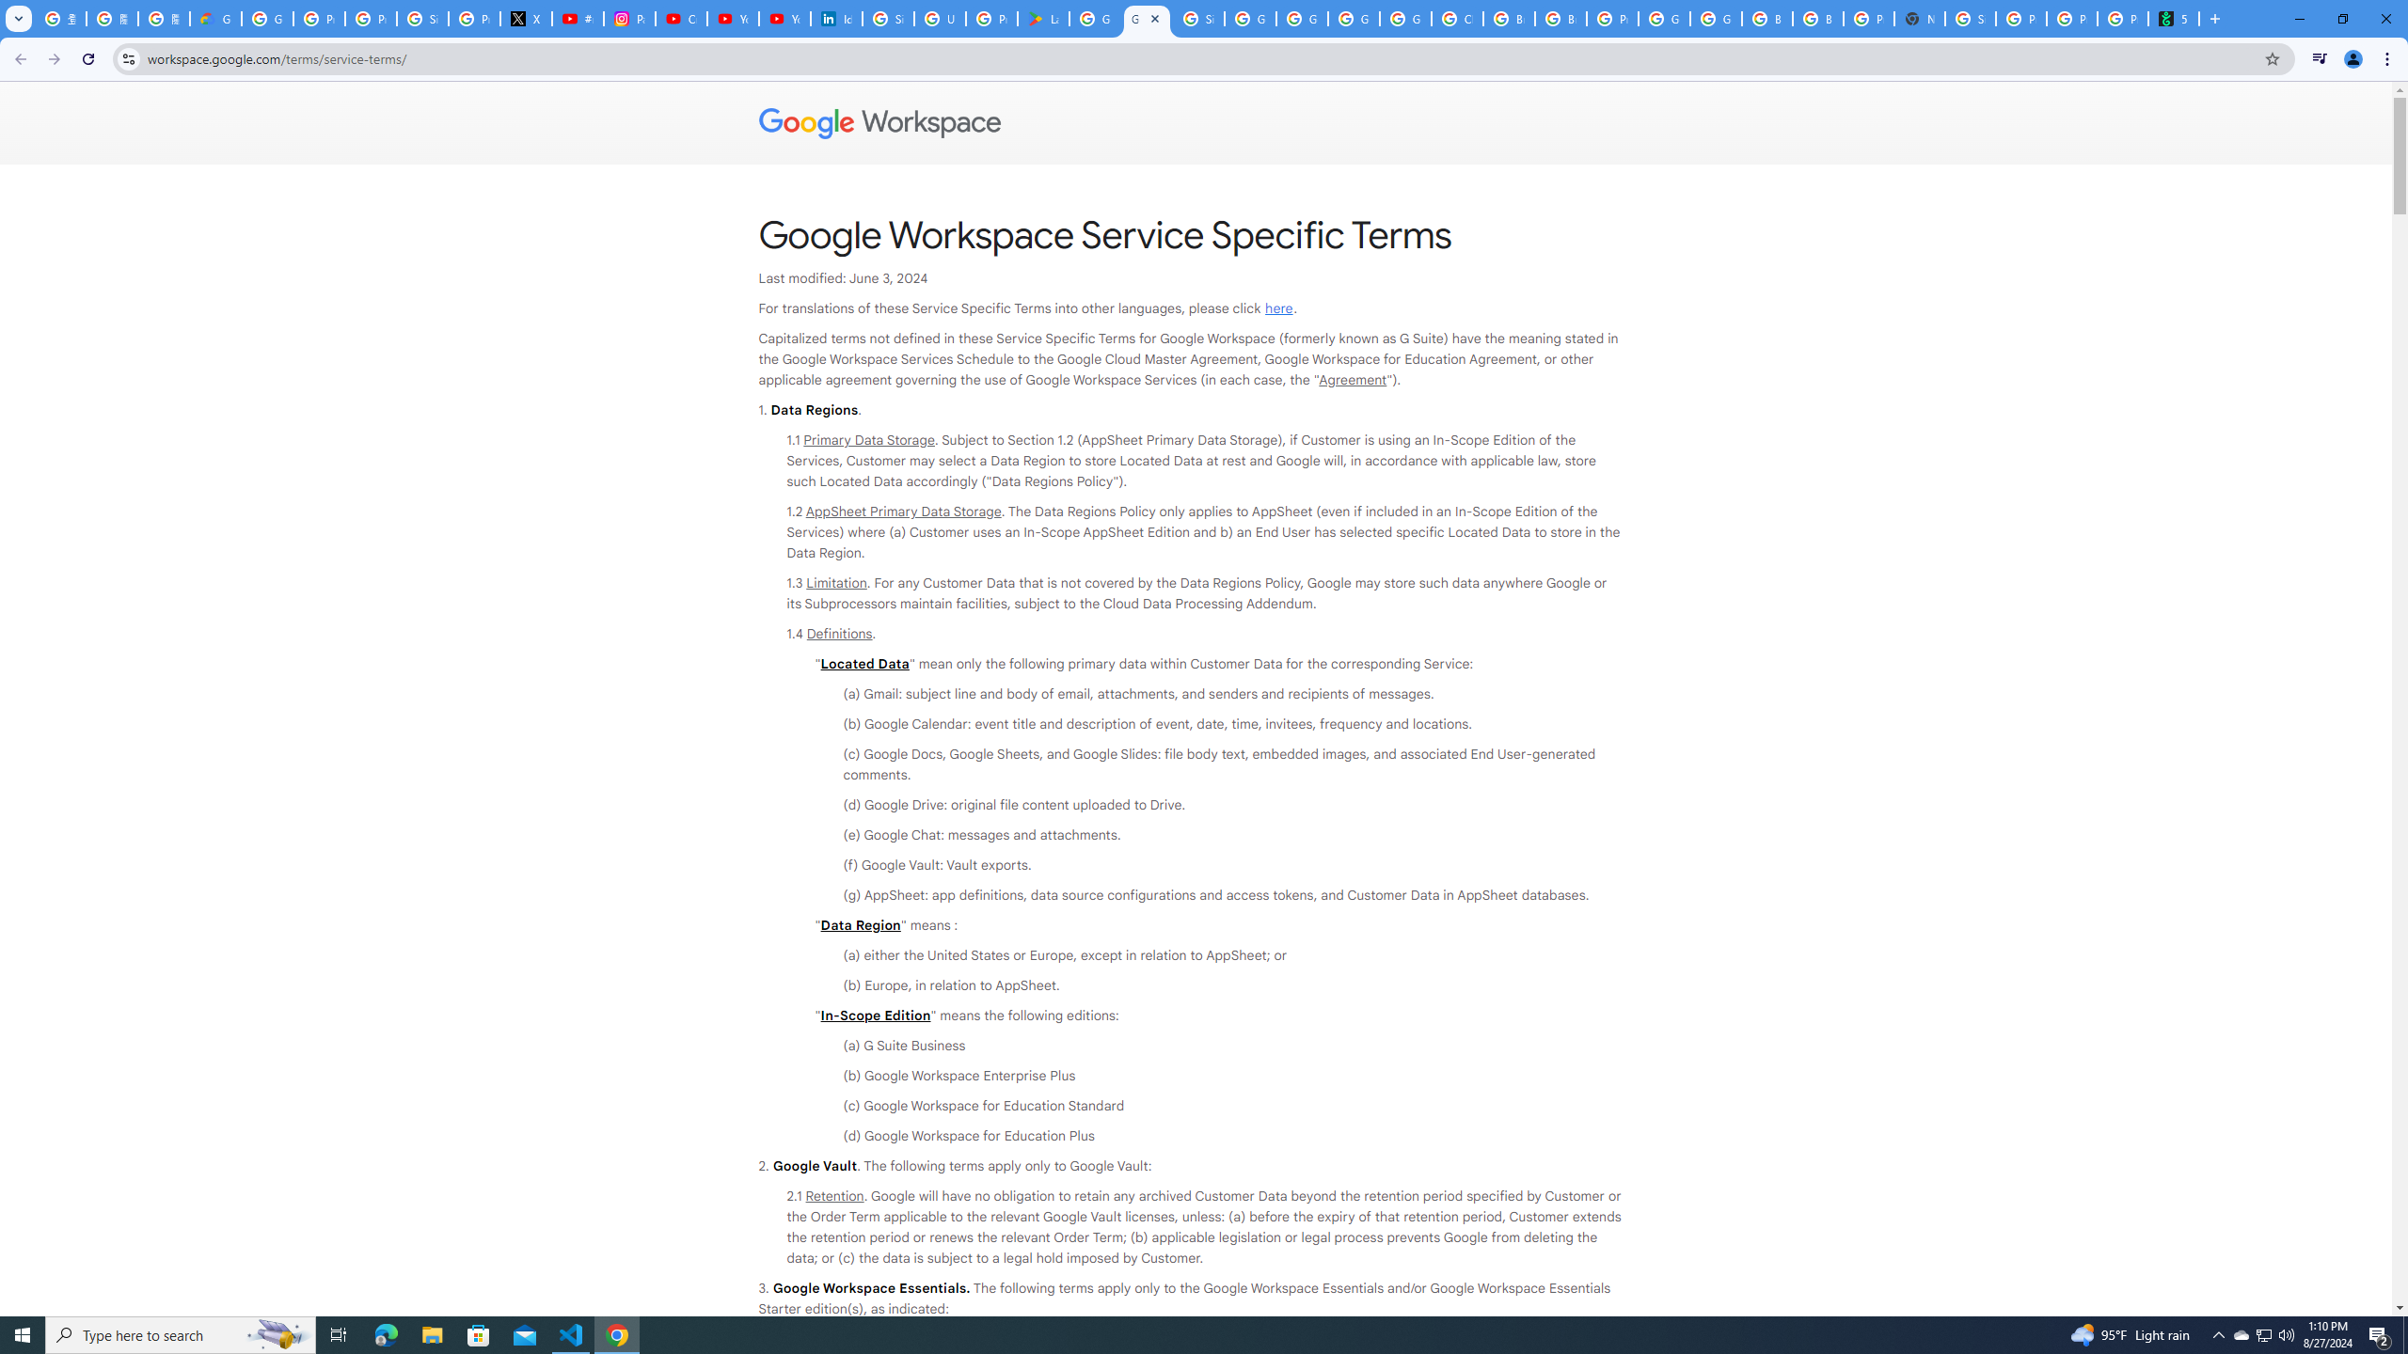  What do you see at coordinates (888, 19) in the screenshot?
I see `Sign in - Google Accounts` at bounding box center [888, 19].